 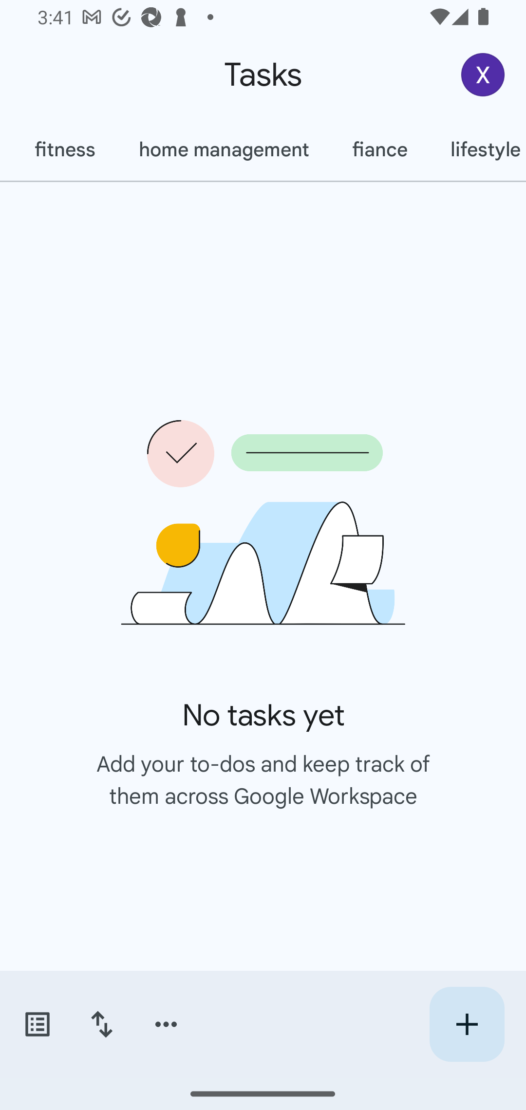 I want to click on Create new task, so click(x=467, y=1024).